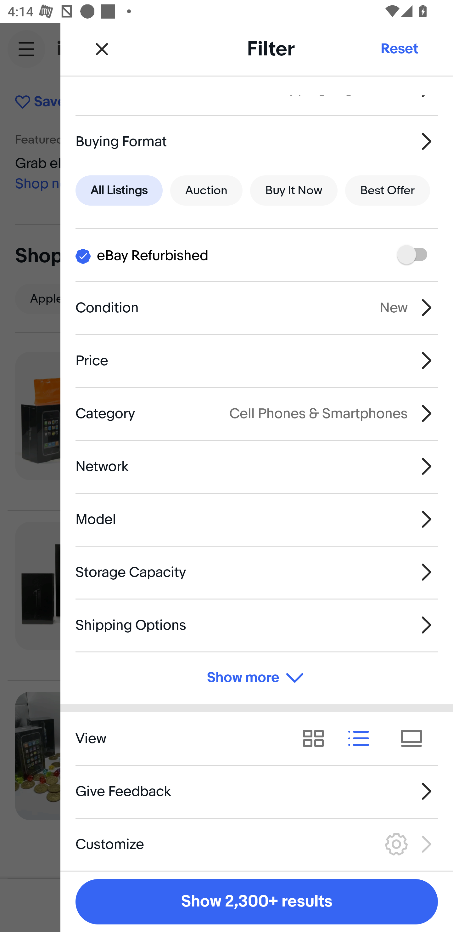 The image size is (453, 932). I want to click on View results as tiles, so click(415, 739).